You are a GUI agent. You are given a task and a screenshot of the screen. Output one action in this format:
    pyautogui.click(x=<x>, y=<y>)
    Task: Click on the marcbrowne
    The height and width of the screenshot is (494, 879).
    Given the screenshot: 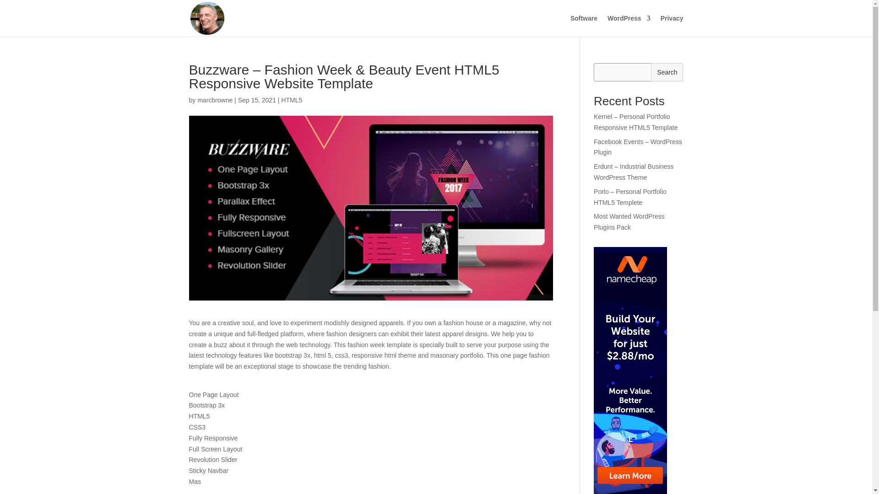 What is the action you would take?
    pyautogui.click(x=215, y=100)
    